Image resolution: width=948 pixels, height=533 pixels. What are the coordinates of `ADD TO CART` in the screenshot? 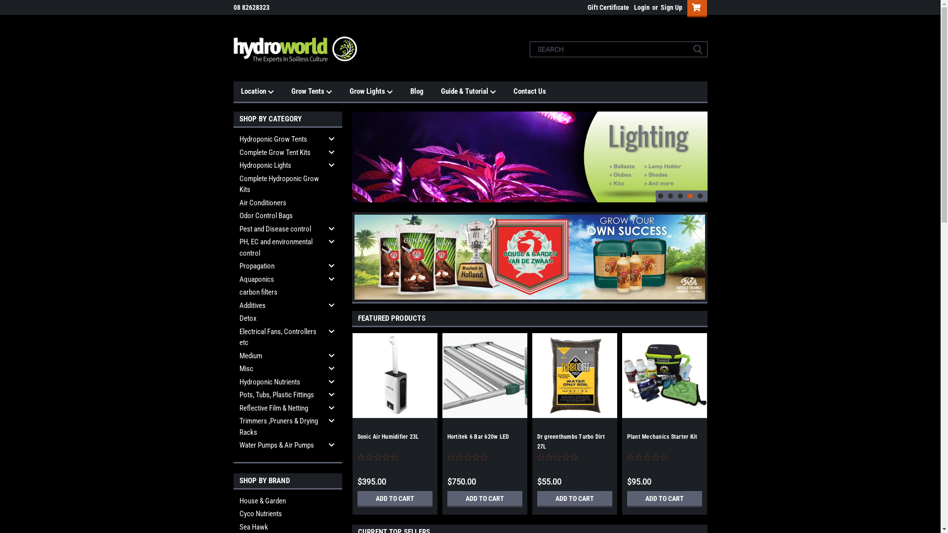 It's located at (575, 499).